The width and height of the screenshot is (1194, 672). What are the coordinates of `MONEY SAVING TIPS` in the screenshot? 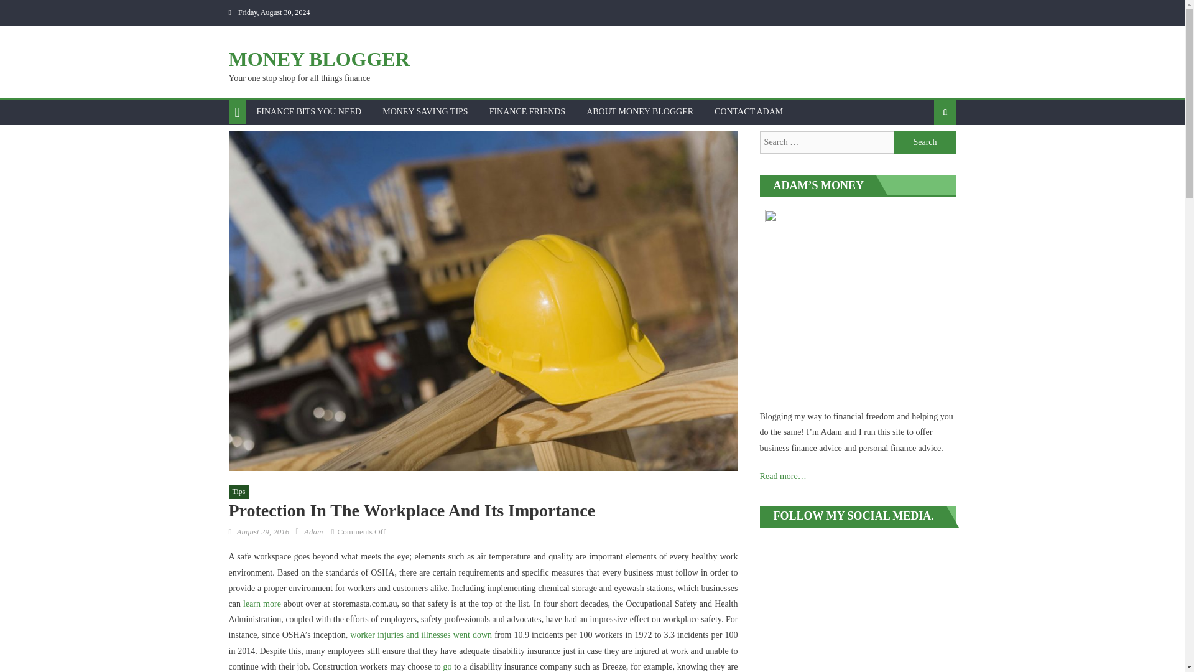 It's located at (424, 111).